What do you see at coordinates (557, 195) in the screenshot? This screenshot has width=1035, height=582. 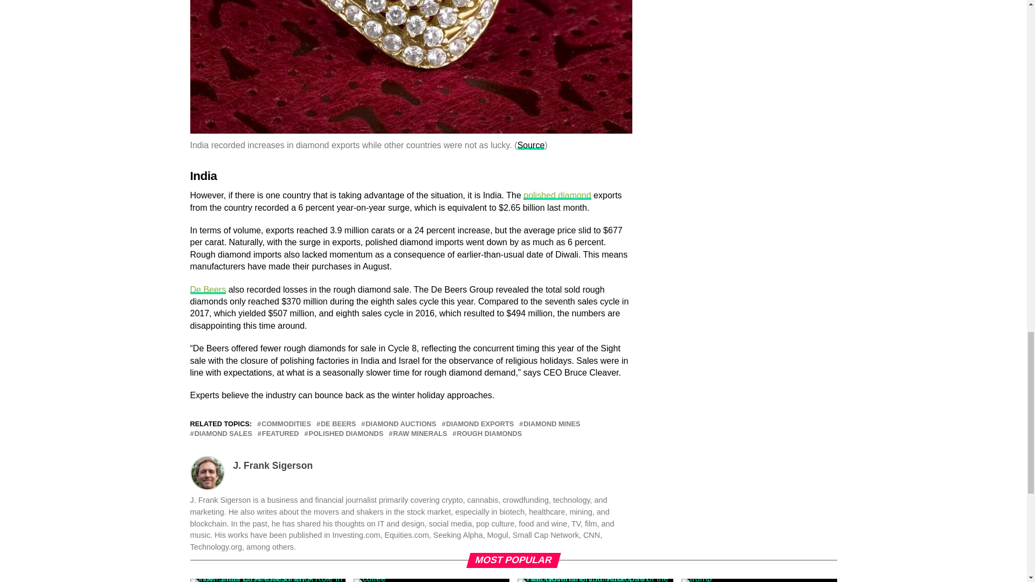 I see `polished diamond` at bounding box center [557, 195].